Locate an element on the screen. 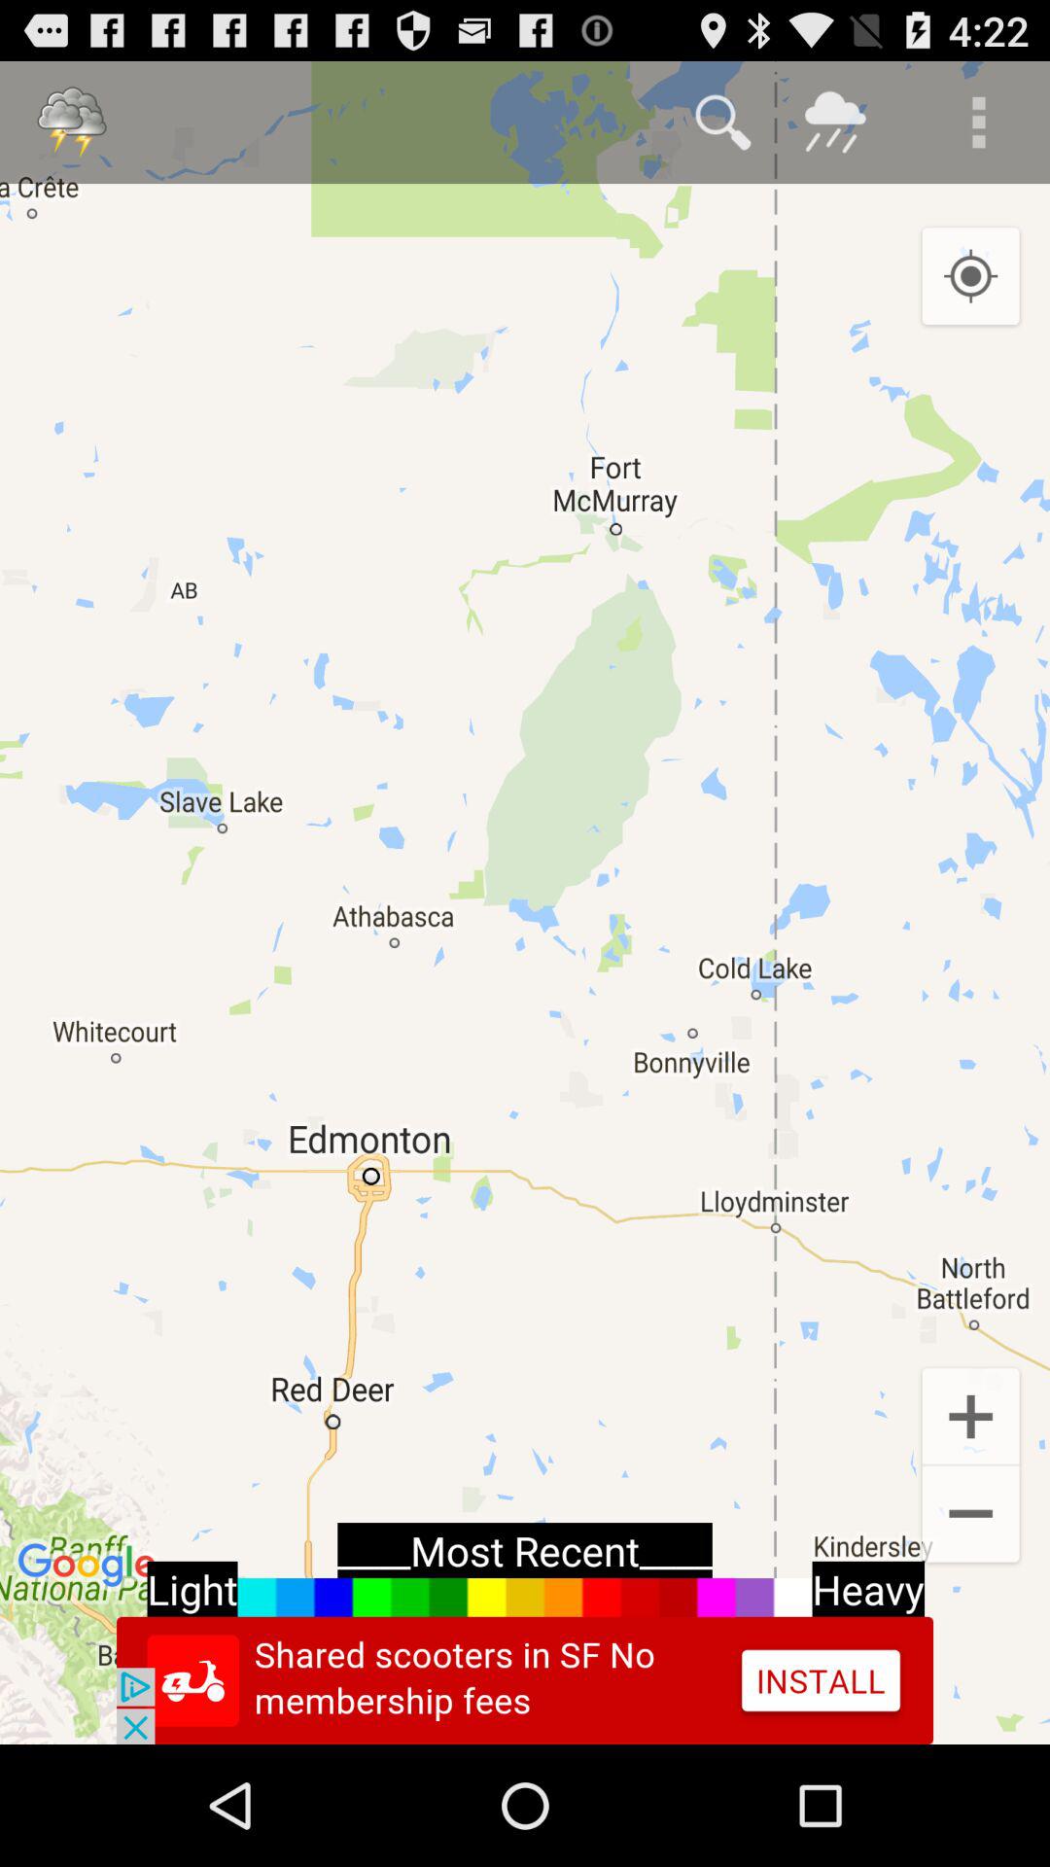  find option is located at coordinates (723, 123).